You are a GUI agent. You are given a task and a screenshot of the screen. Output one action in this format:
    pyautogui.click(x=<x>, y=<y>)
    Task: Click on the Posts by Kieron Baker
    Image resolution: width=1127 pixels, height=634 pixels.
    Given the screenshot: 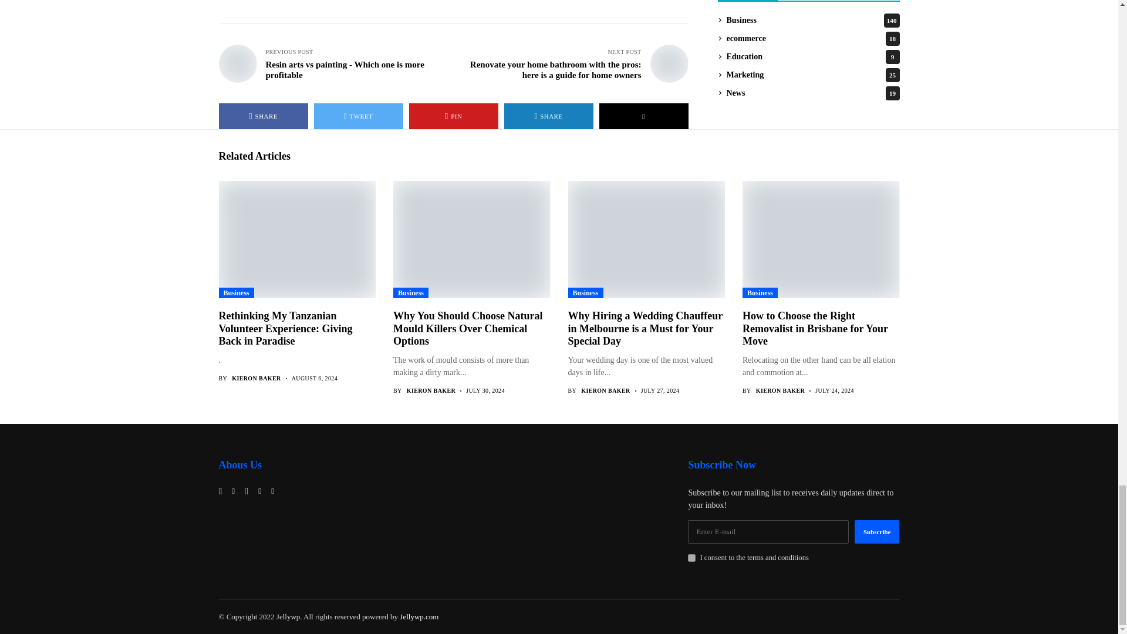 What is the action you would take?
    pyautogui.click(x=256, y=379)
    